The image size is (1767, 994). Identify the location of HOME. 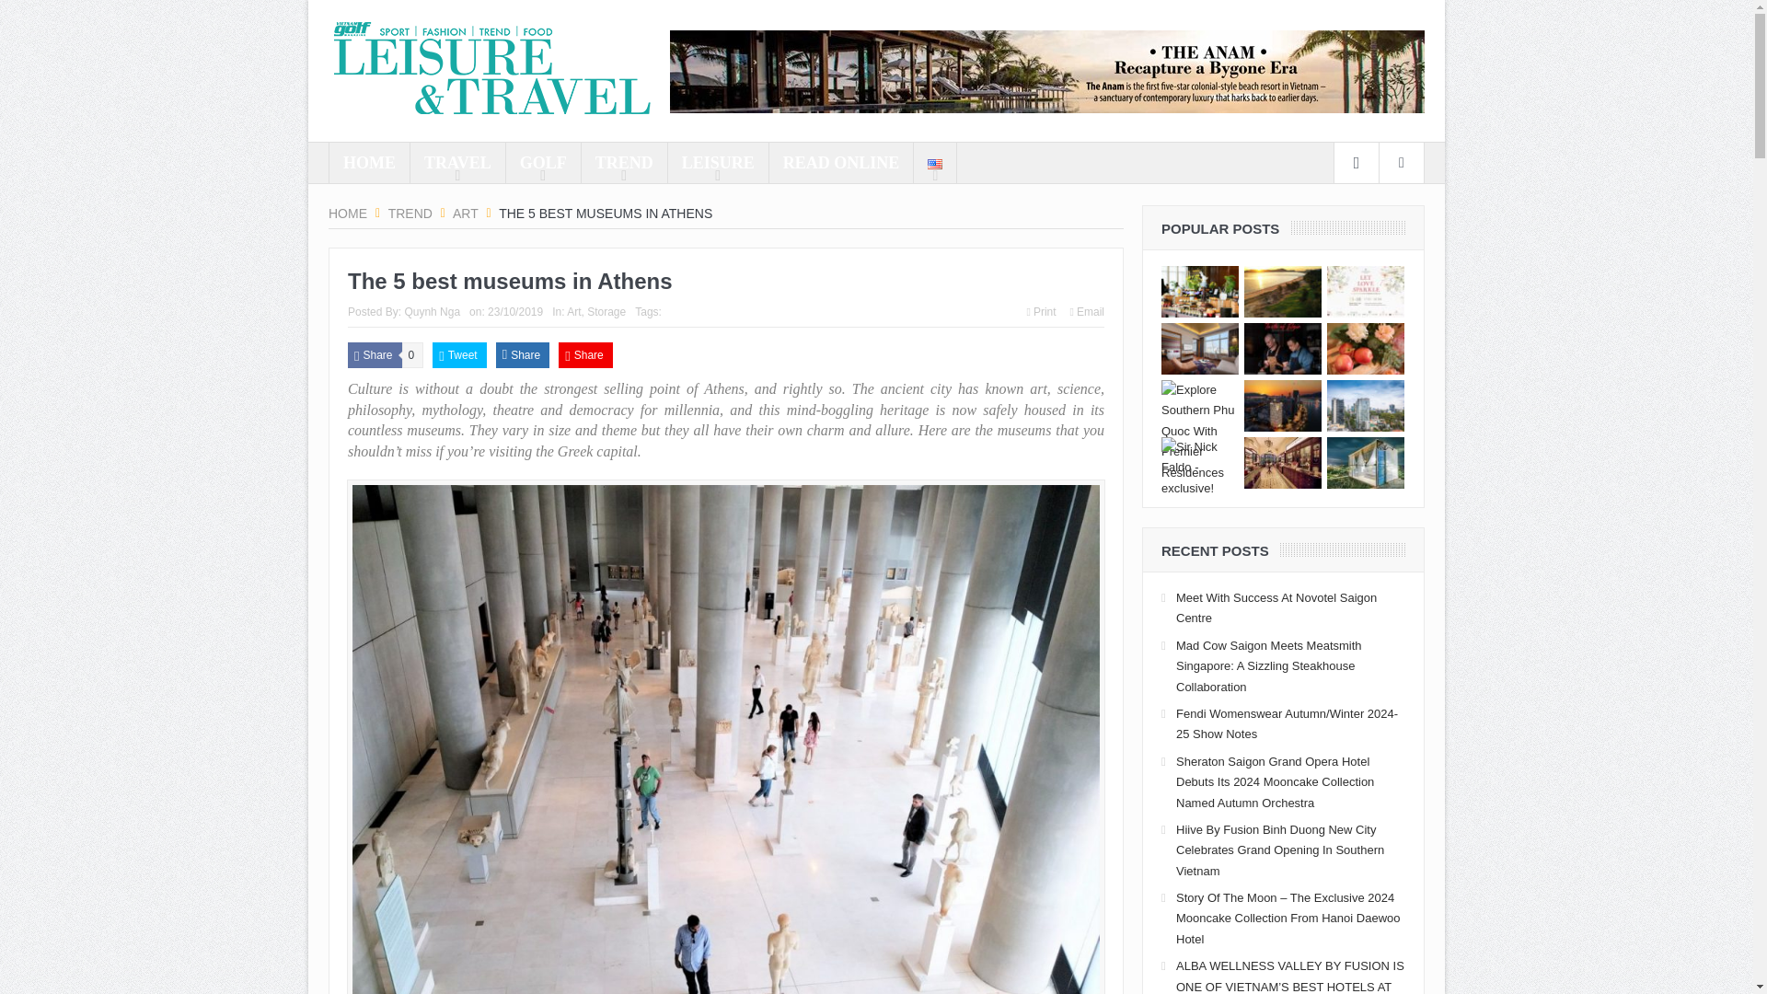
(369, 162).